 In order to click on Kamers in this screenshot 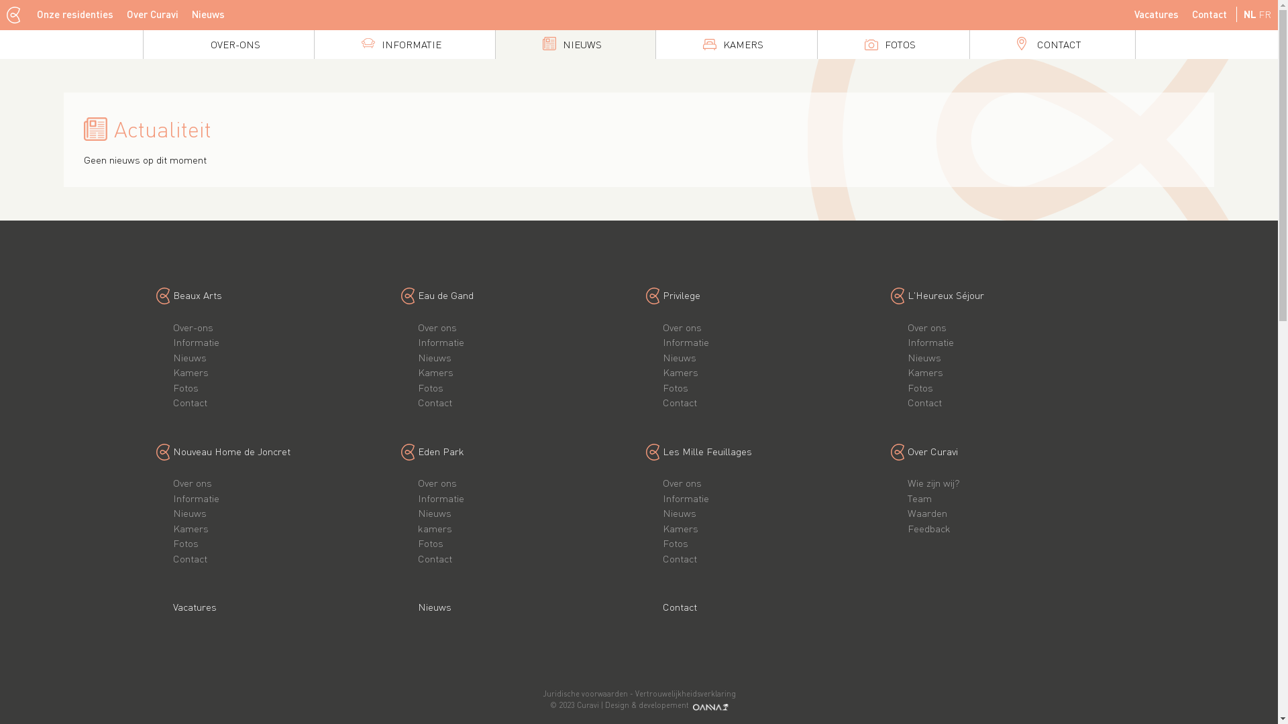, I will do `click(680, 528)`.